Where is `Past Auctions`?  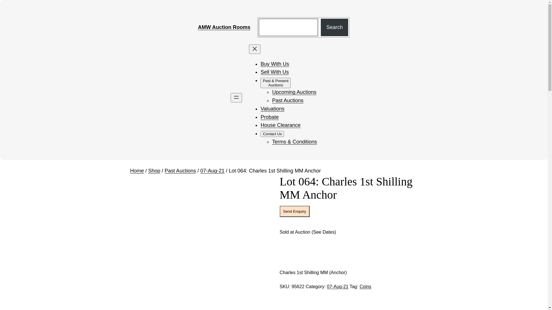 Past Auctions is located at coordinates (181, 171).